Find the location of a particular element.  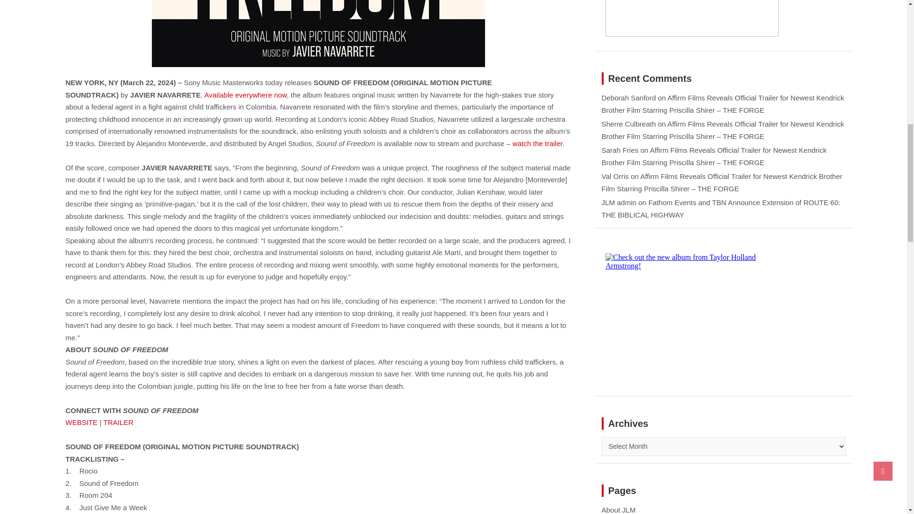

Available everywhere now is located at coordinates (245, 95).